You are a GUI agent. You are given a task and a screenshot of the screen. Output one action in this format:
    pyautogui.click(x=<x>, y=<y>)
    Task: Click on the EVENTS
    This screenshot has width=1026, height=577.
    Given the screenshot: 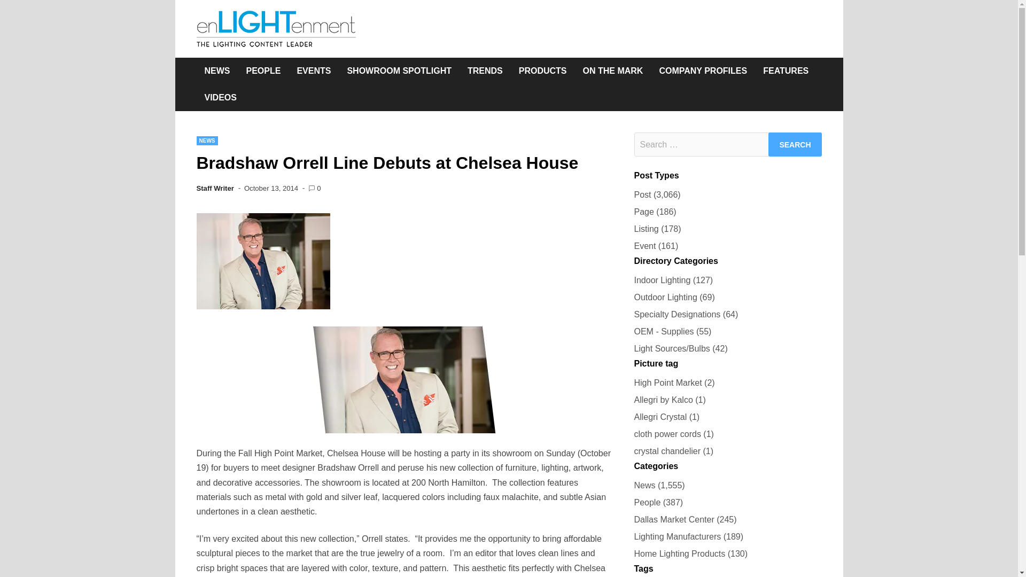 What is the action you would take?
    pyautogui.click(x=313, y=71)
    